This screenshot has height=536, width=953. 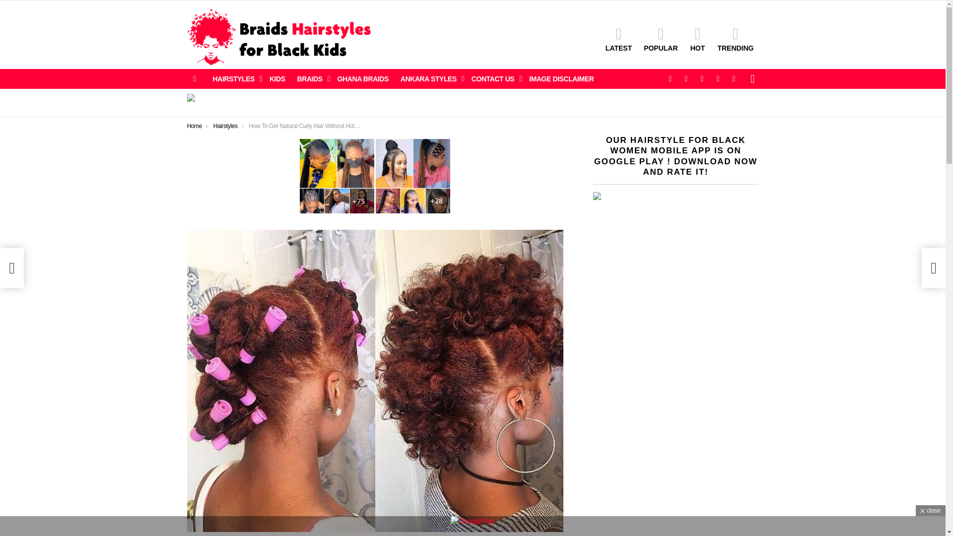 I want to click on IMAGE DISCLAIMER, so click(x=561, y=78).